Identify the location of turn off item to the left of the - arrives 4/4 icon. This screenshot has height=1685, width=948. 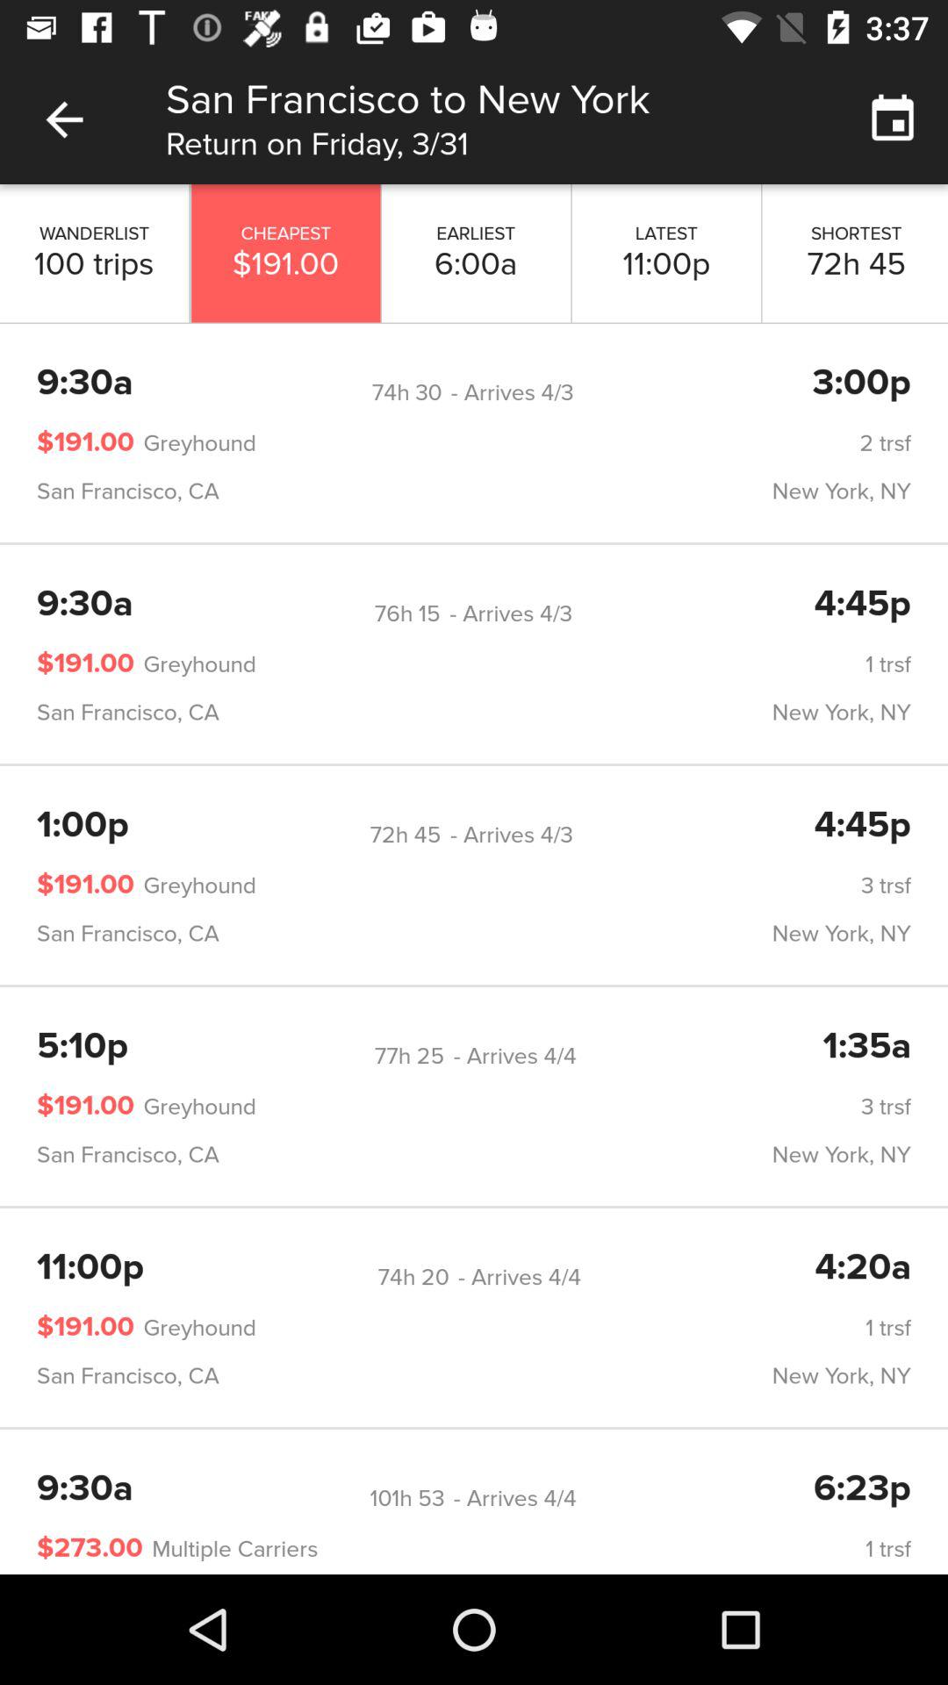
(407, 1499).